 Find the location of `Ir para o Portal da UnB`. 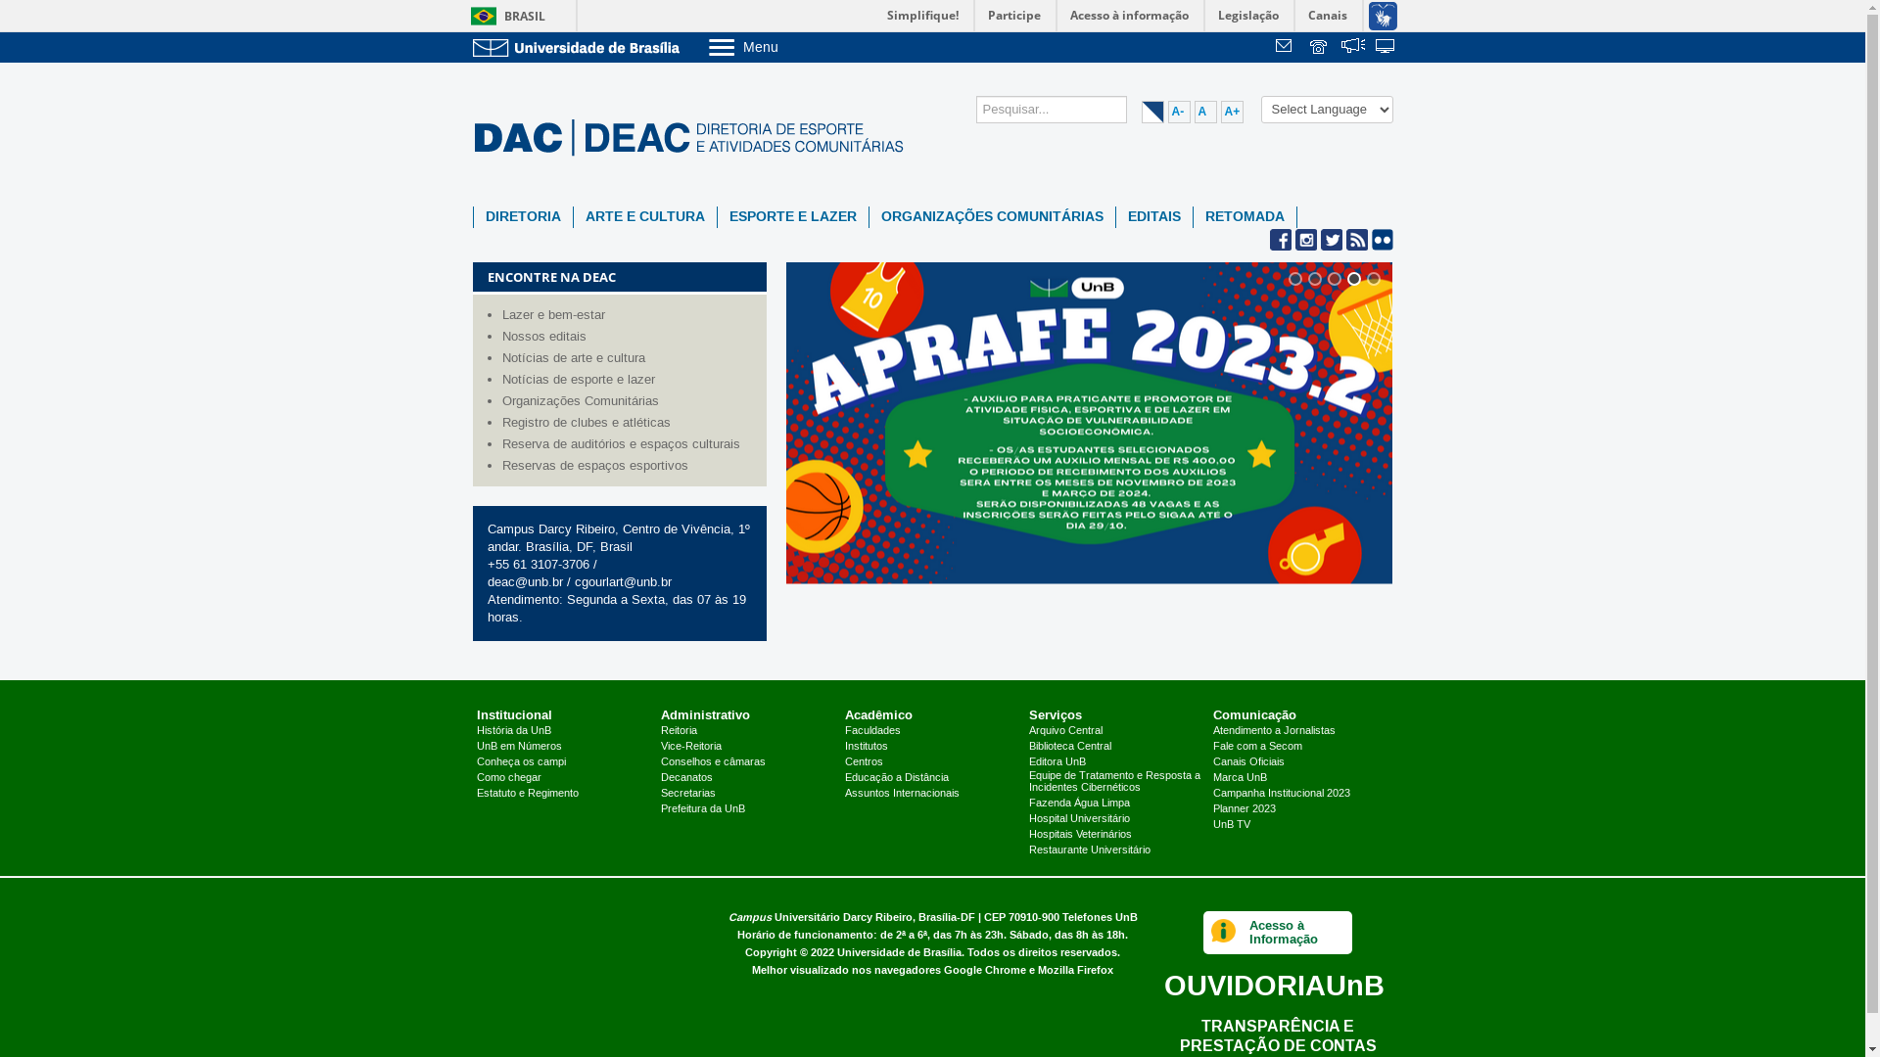

Ir para o Portal da UnB is located at coordinates (580, 47).